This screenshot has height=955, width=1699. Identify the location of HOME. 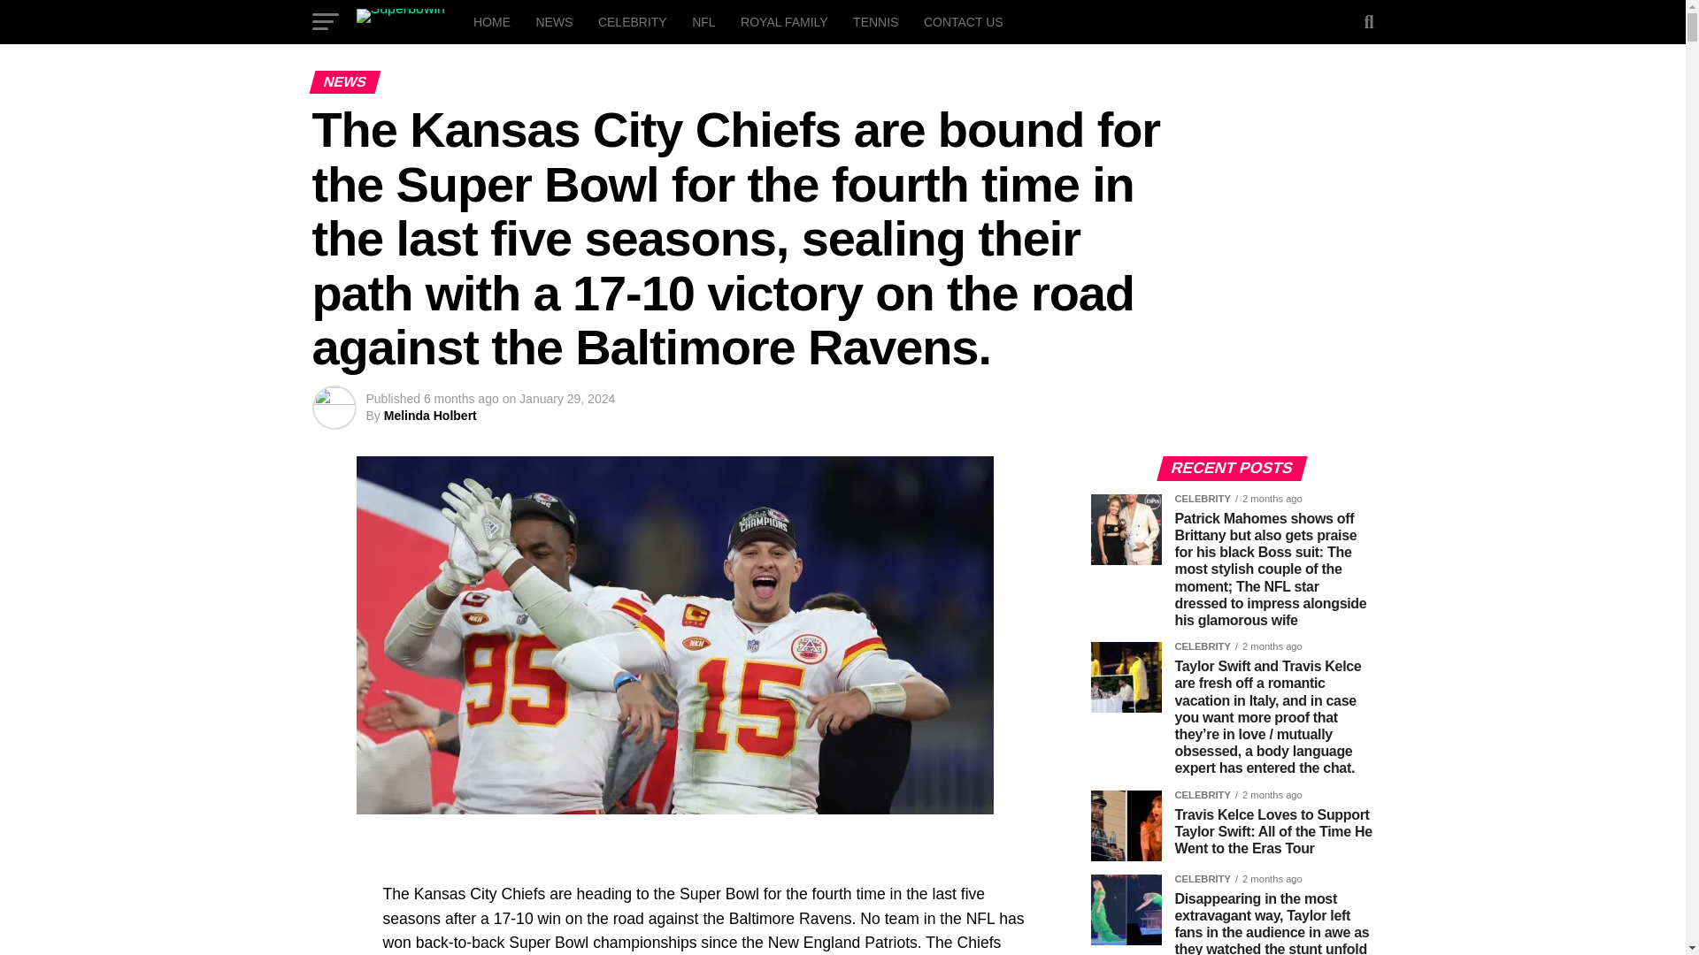
(492, 21).